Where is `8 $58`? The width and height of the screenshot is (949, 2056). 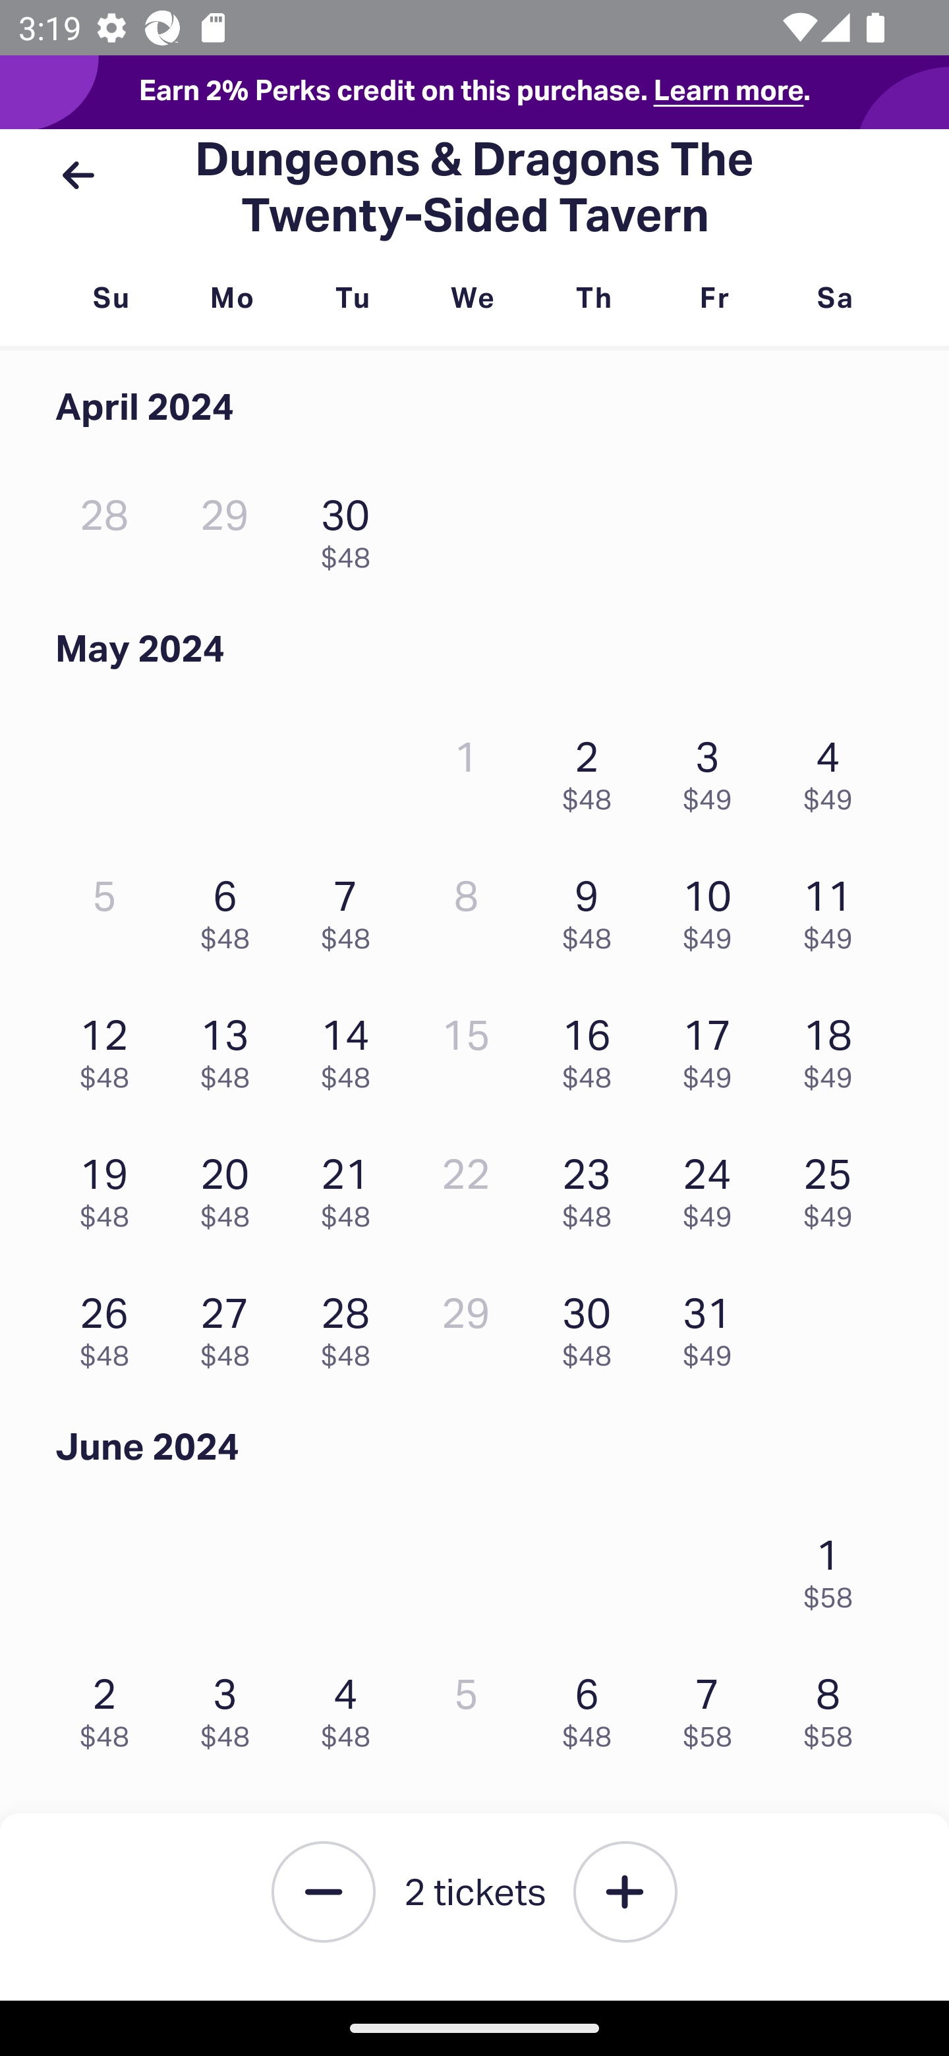 8 $58 is located at coordinates (834, 1706).